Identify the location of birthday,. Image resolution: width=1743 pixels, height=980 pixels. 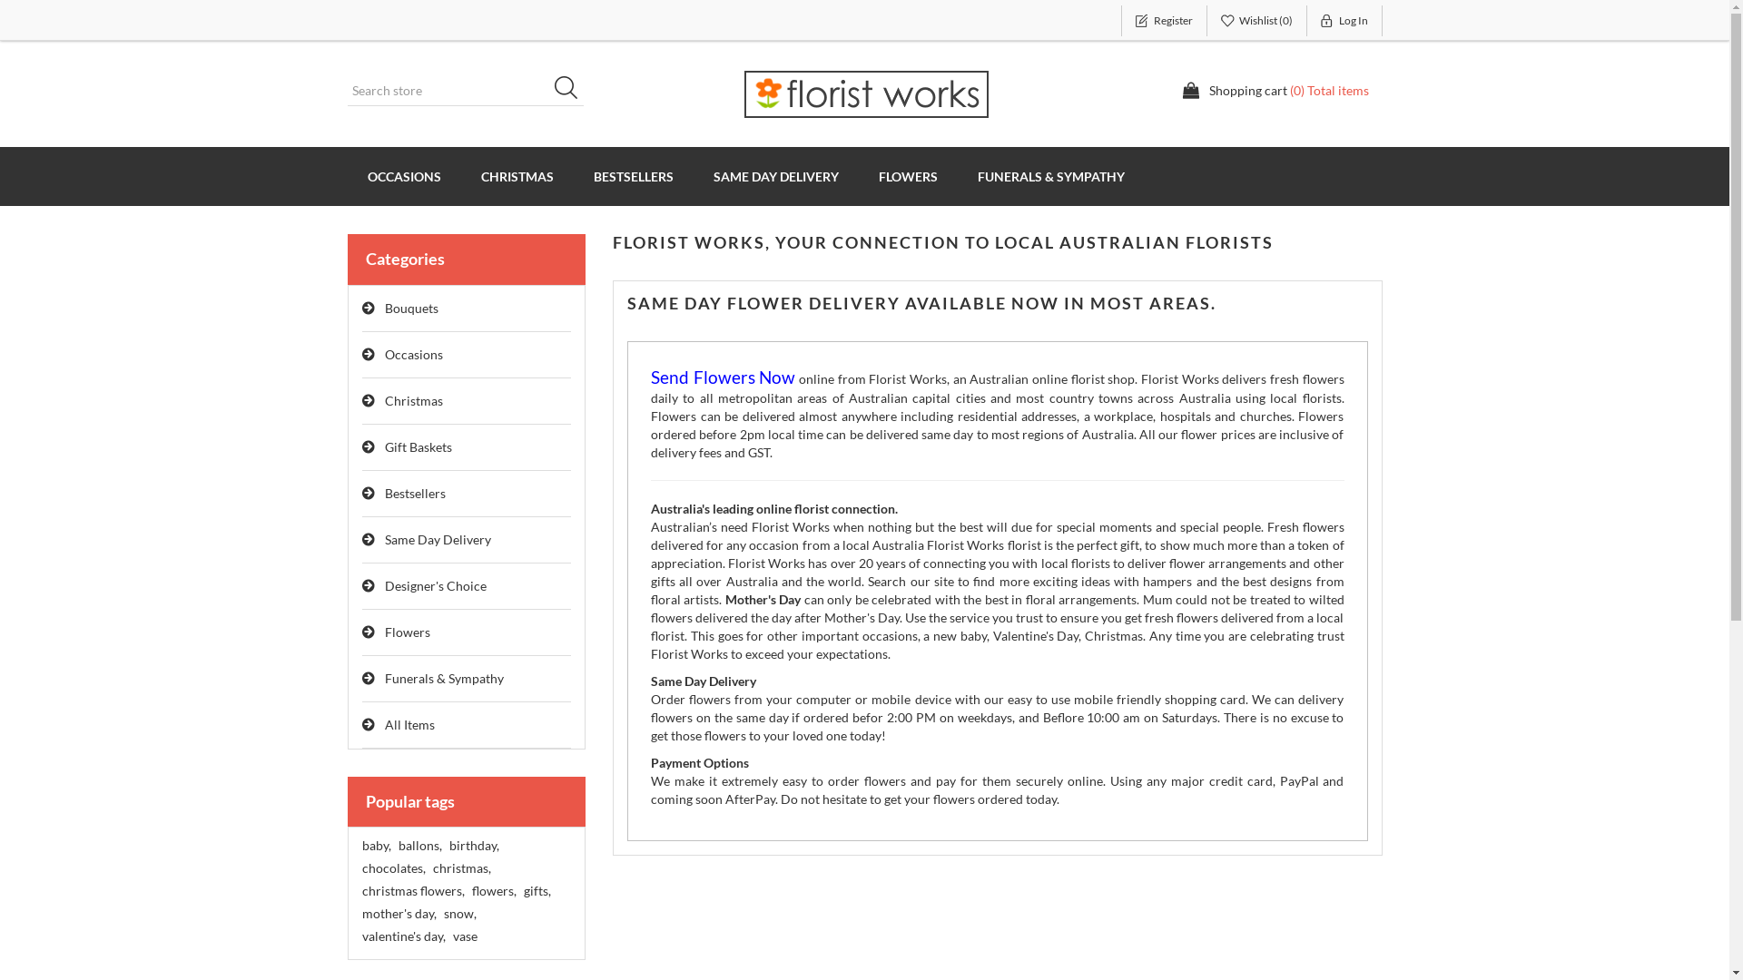
(473, 846).